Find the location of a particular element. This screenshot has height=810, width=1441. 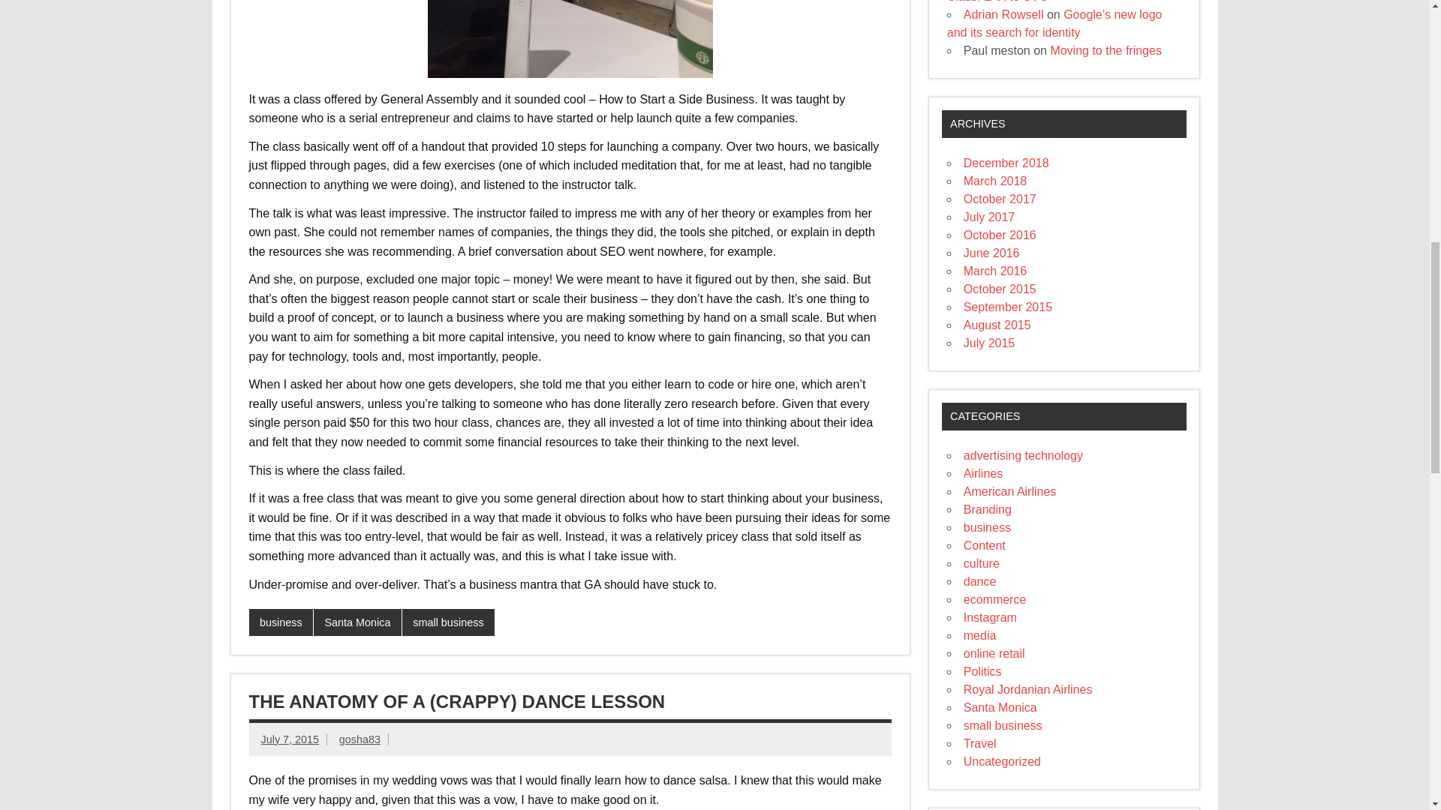

June 2016 is located at coordinates (992, 253).